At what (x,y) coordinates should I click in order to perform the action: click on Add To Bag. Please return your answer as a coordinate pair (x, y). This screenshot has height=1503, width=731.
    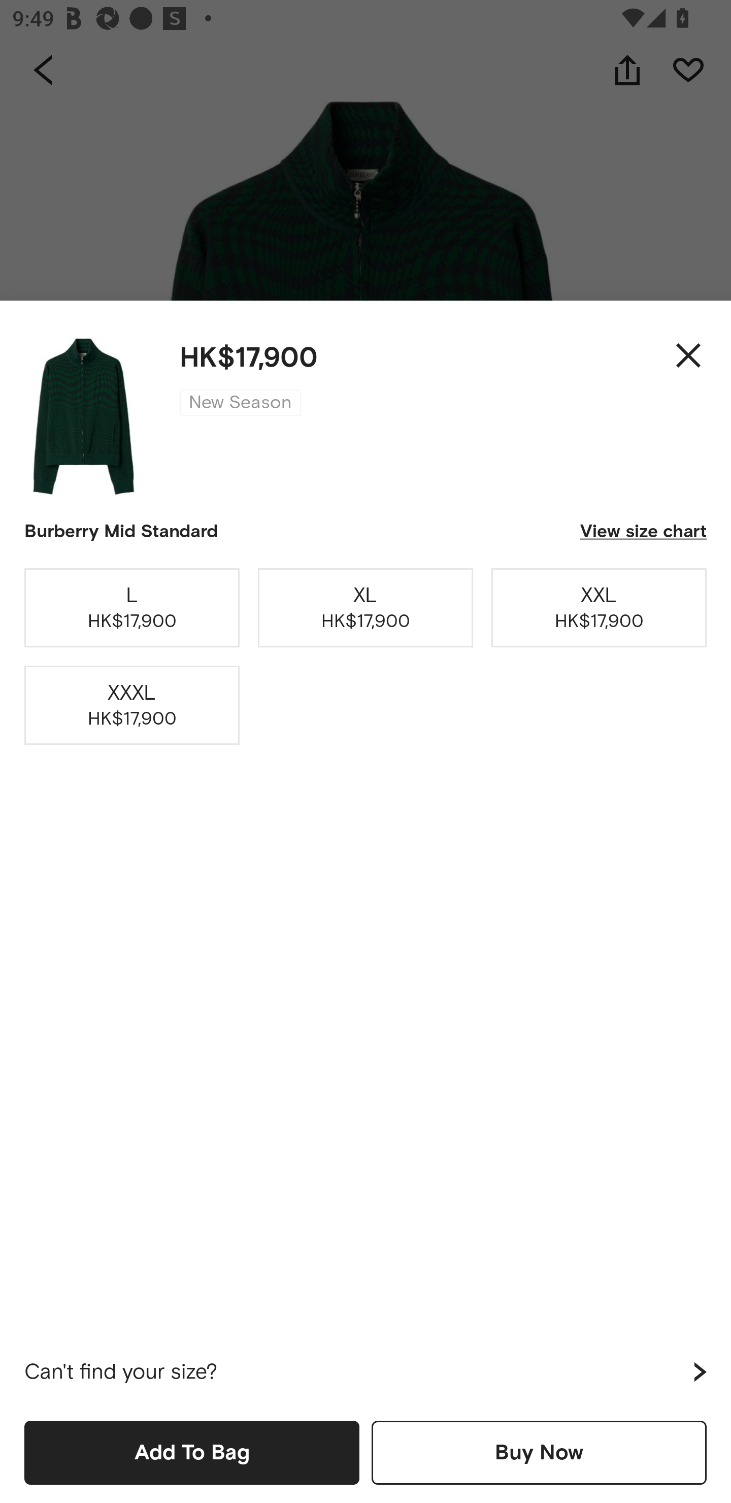
    Looking at the image, I should click on (192, 1452).